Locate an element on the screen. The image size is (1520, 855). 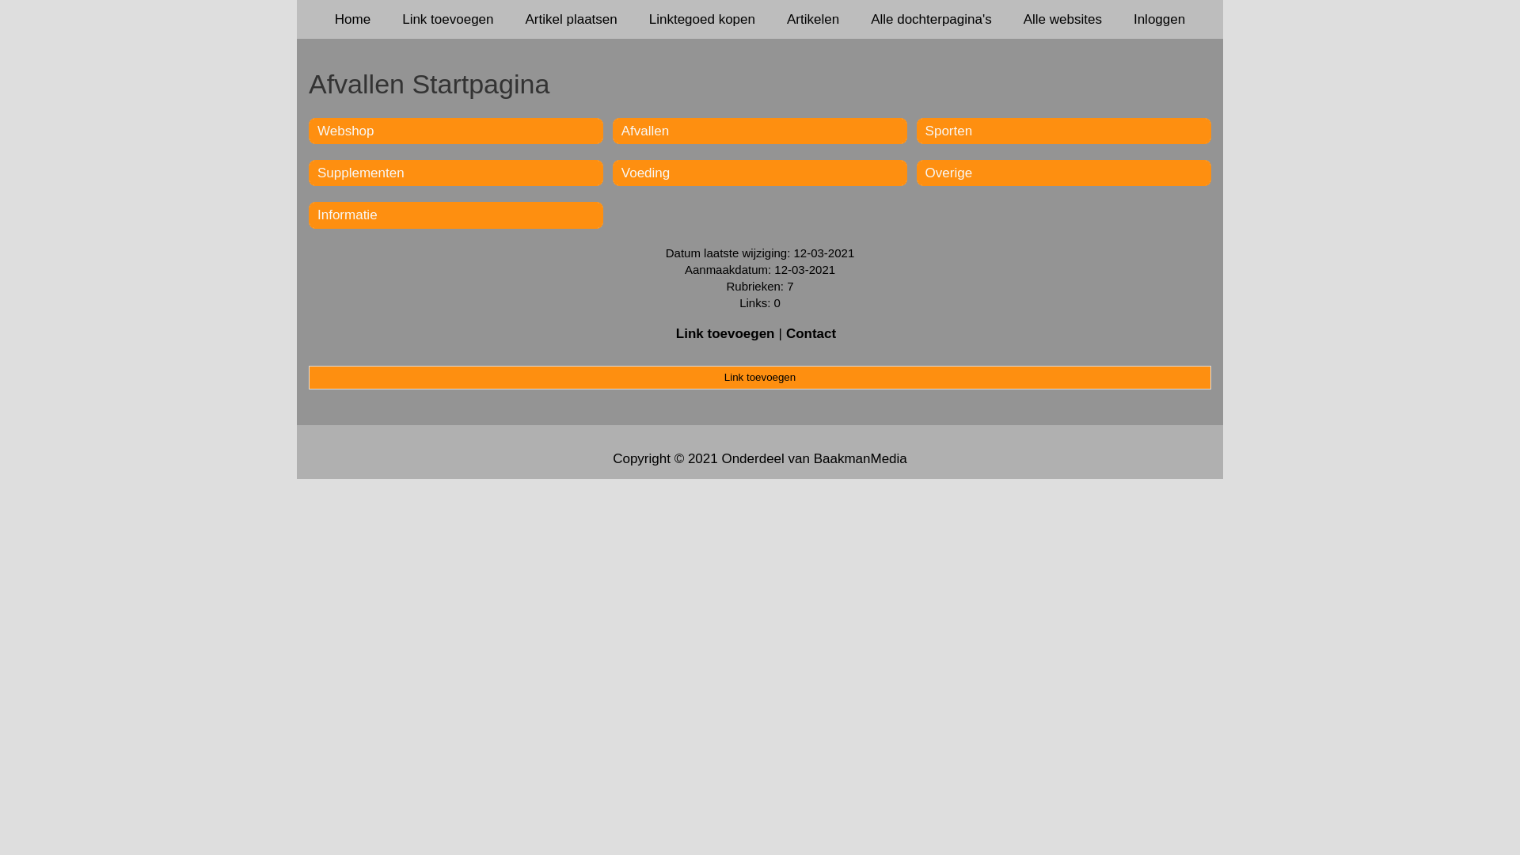
Home is located at coordinates (353, 19).